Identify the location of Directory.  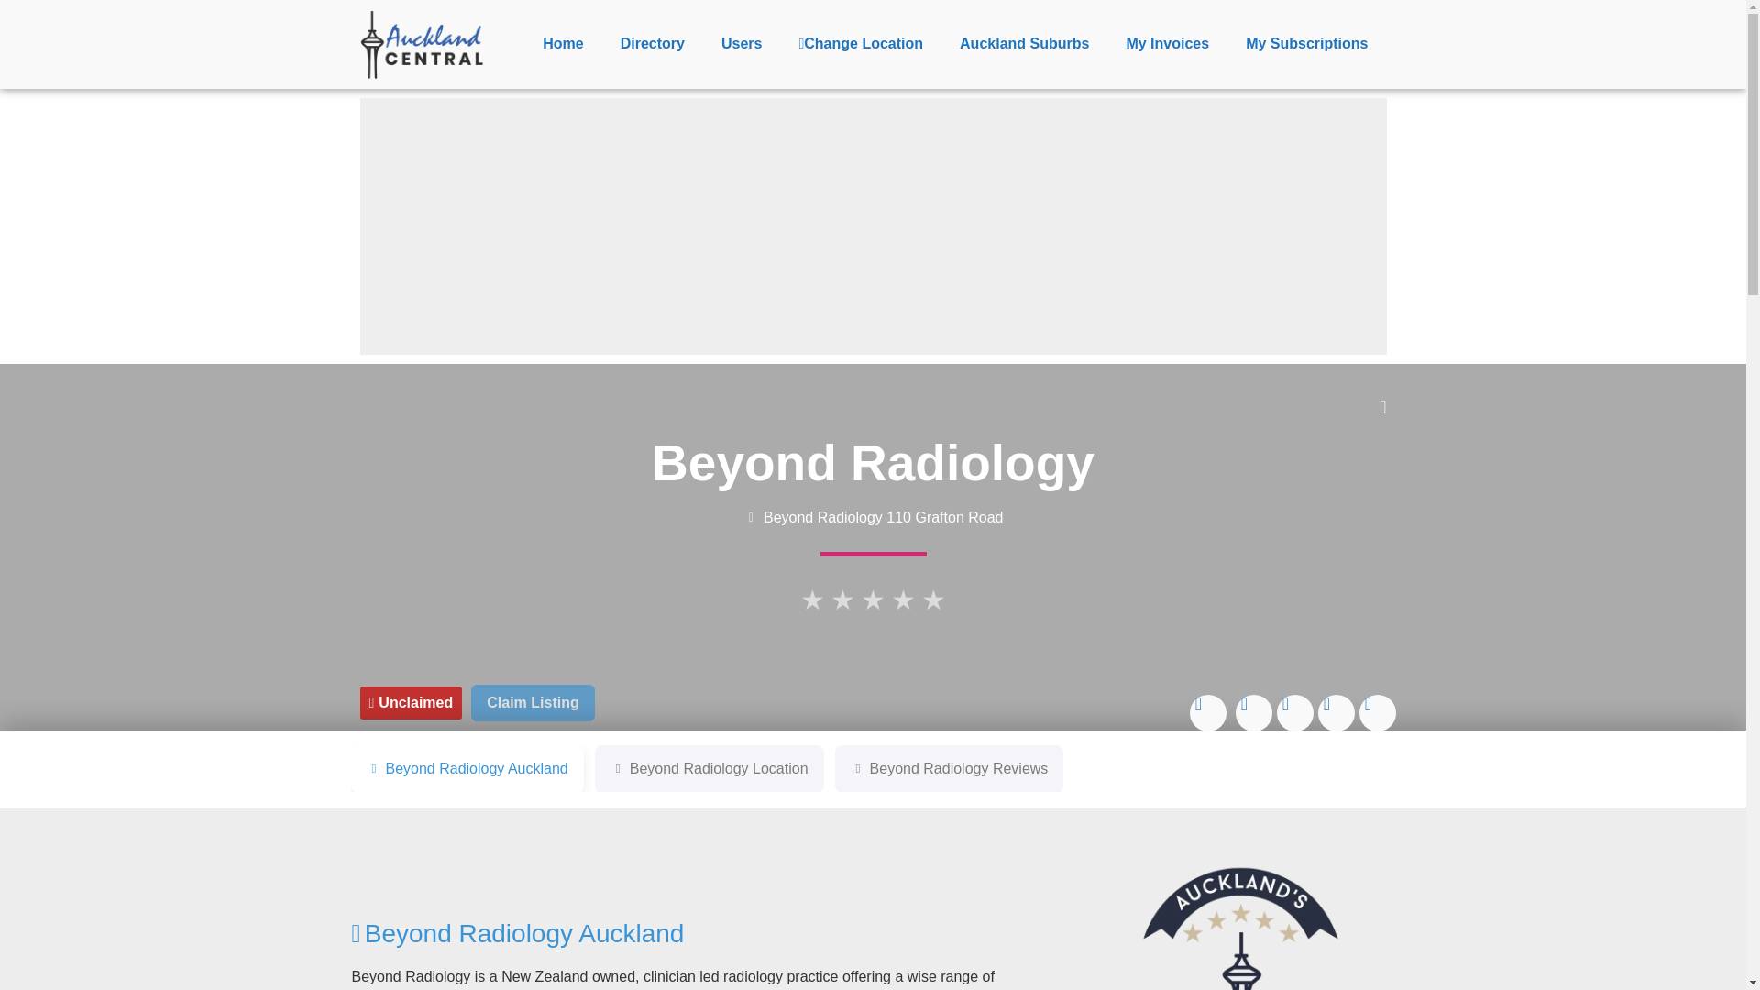
(652, 44).